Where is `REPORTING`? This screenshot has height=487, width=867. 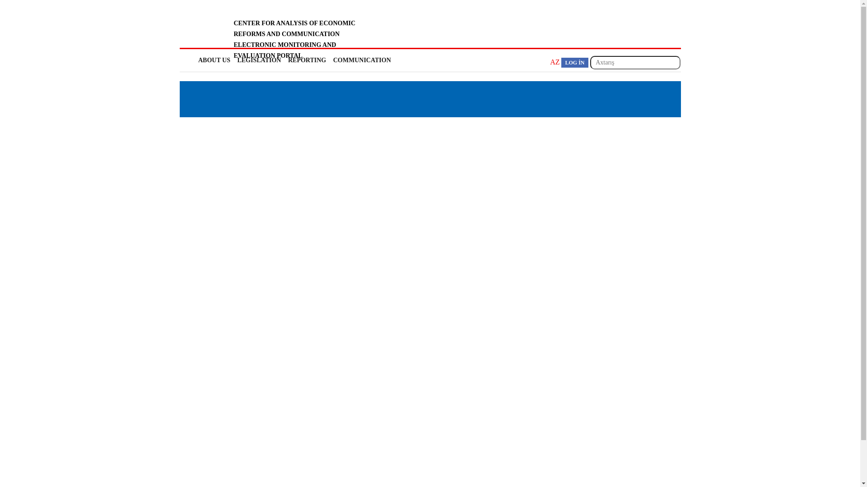
REPORTING is located at coordinates (306, 60).